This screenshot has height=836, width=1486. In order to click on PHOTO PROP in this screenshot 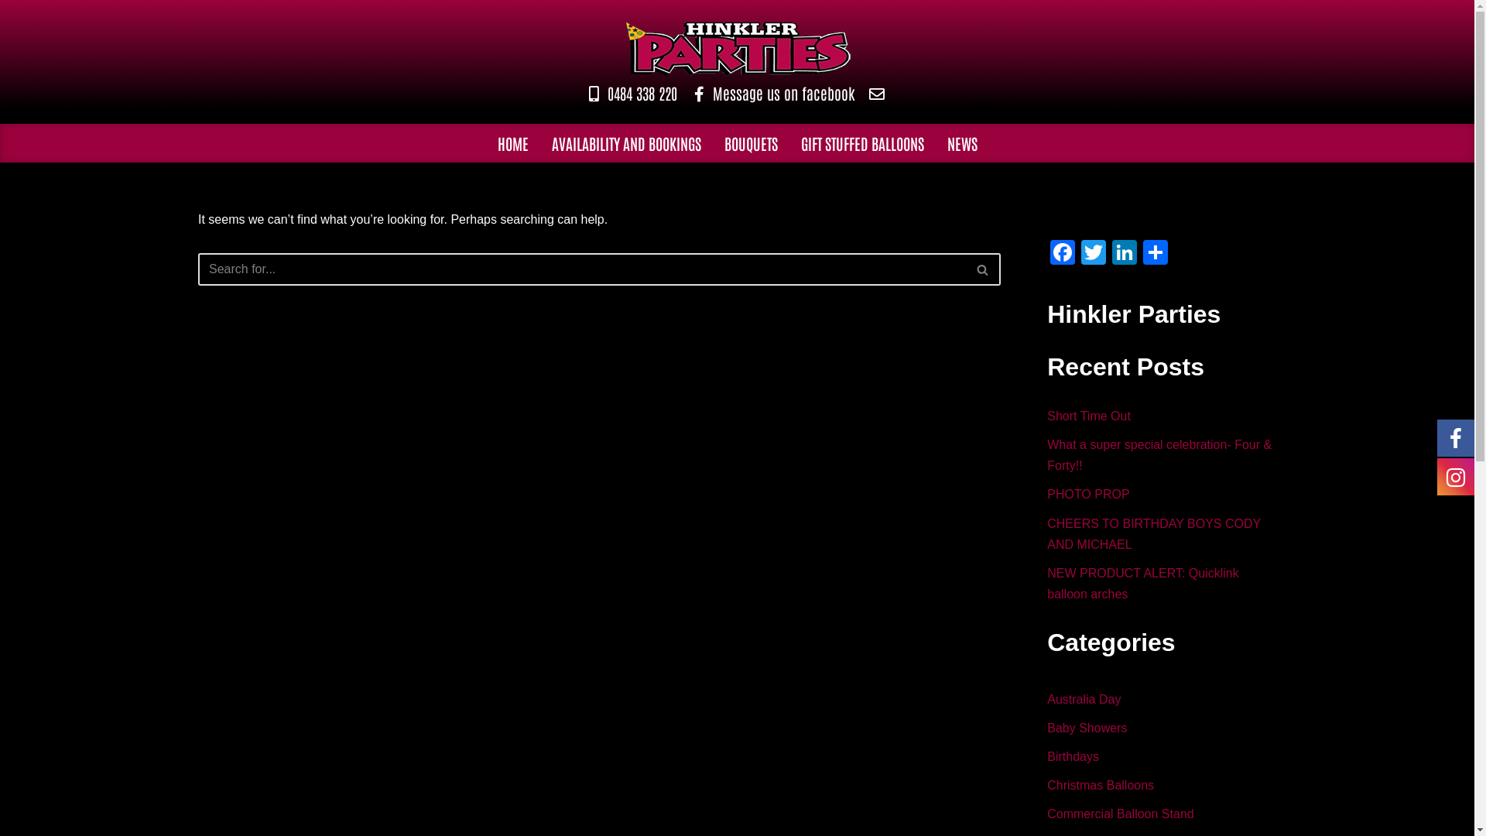, I will do `click(1088, 494)`.